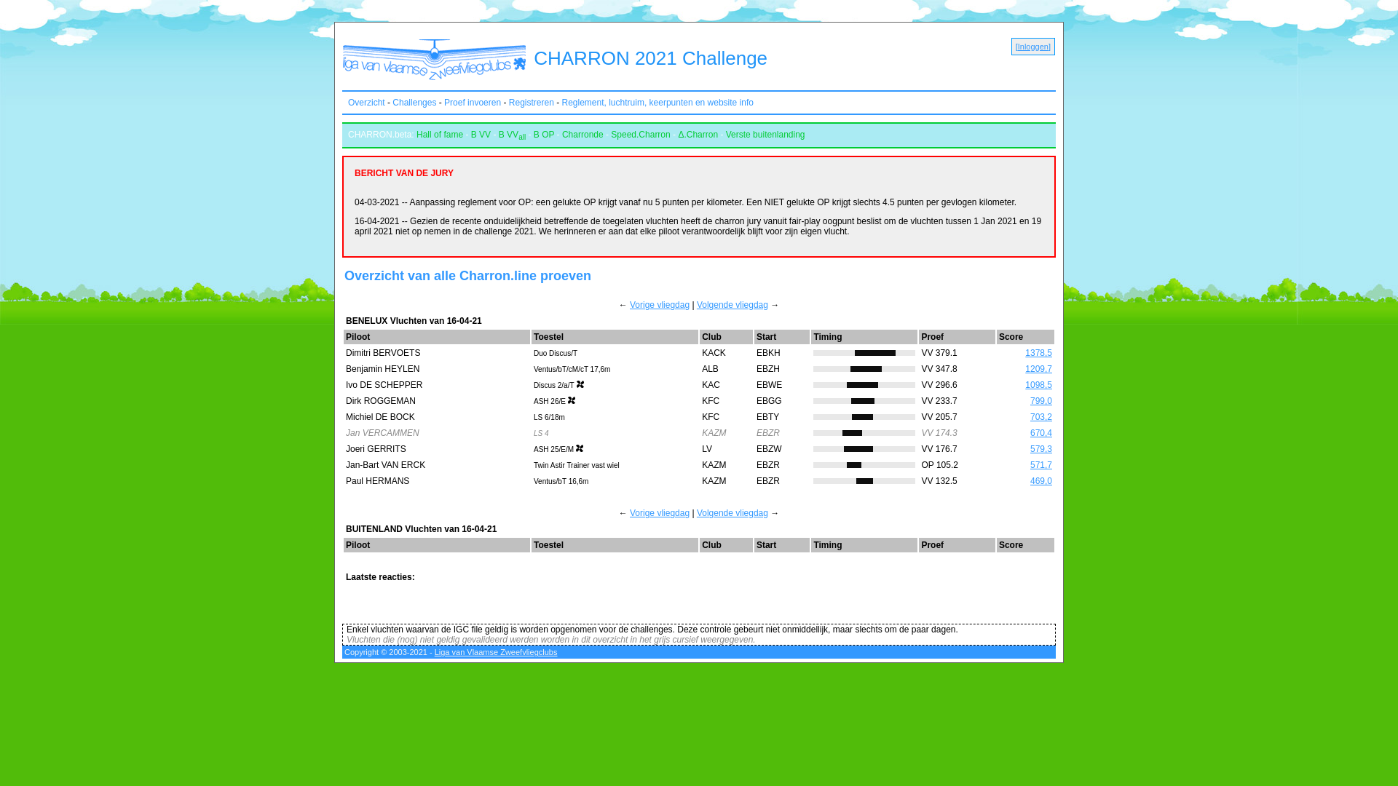 This screenshot has width=1398, height=786. What do you see at coordinates (1041, 465) in the screenshot?
I see `571,7` at bounding box center [1041, 465].